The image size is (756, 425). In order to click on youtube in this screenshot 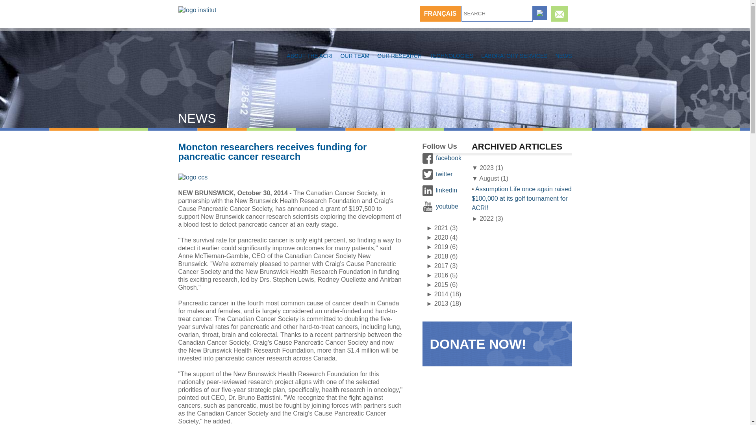, I will do `click(447, 206)`.